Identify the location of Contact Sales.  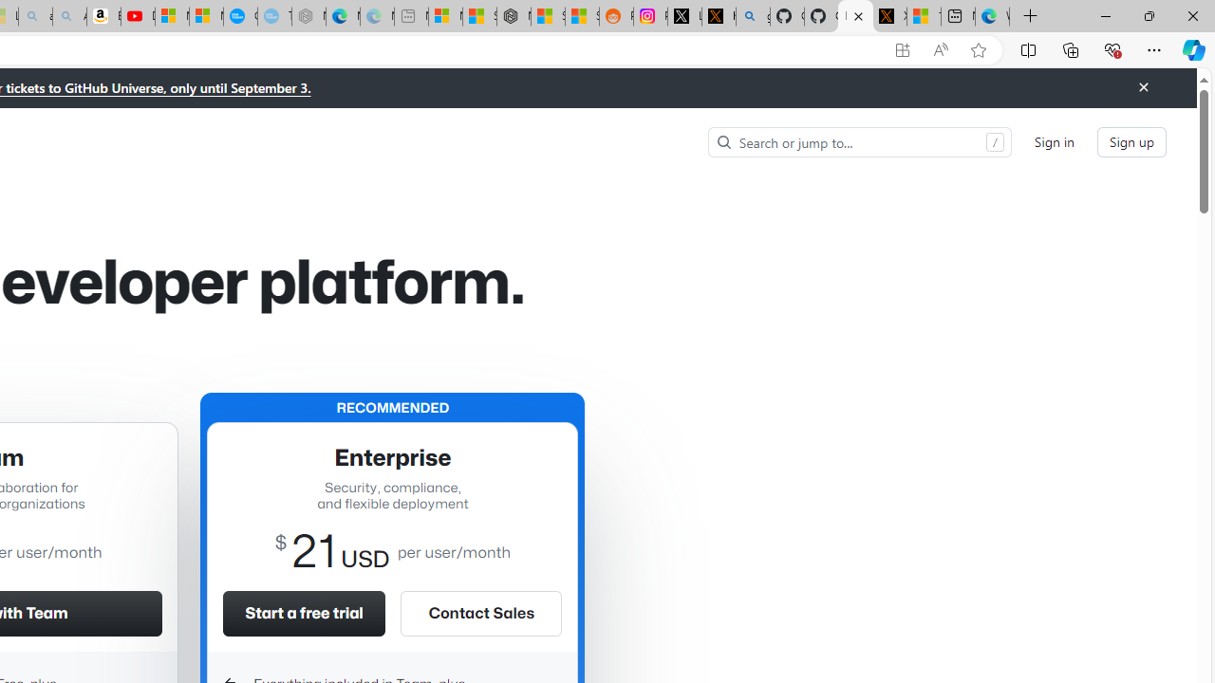
(480, 613).